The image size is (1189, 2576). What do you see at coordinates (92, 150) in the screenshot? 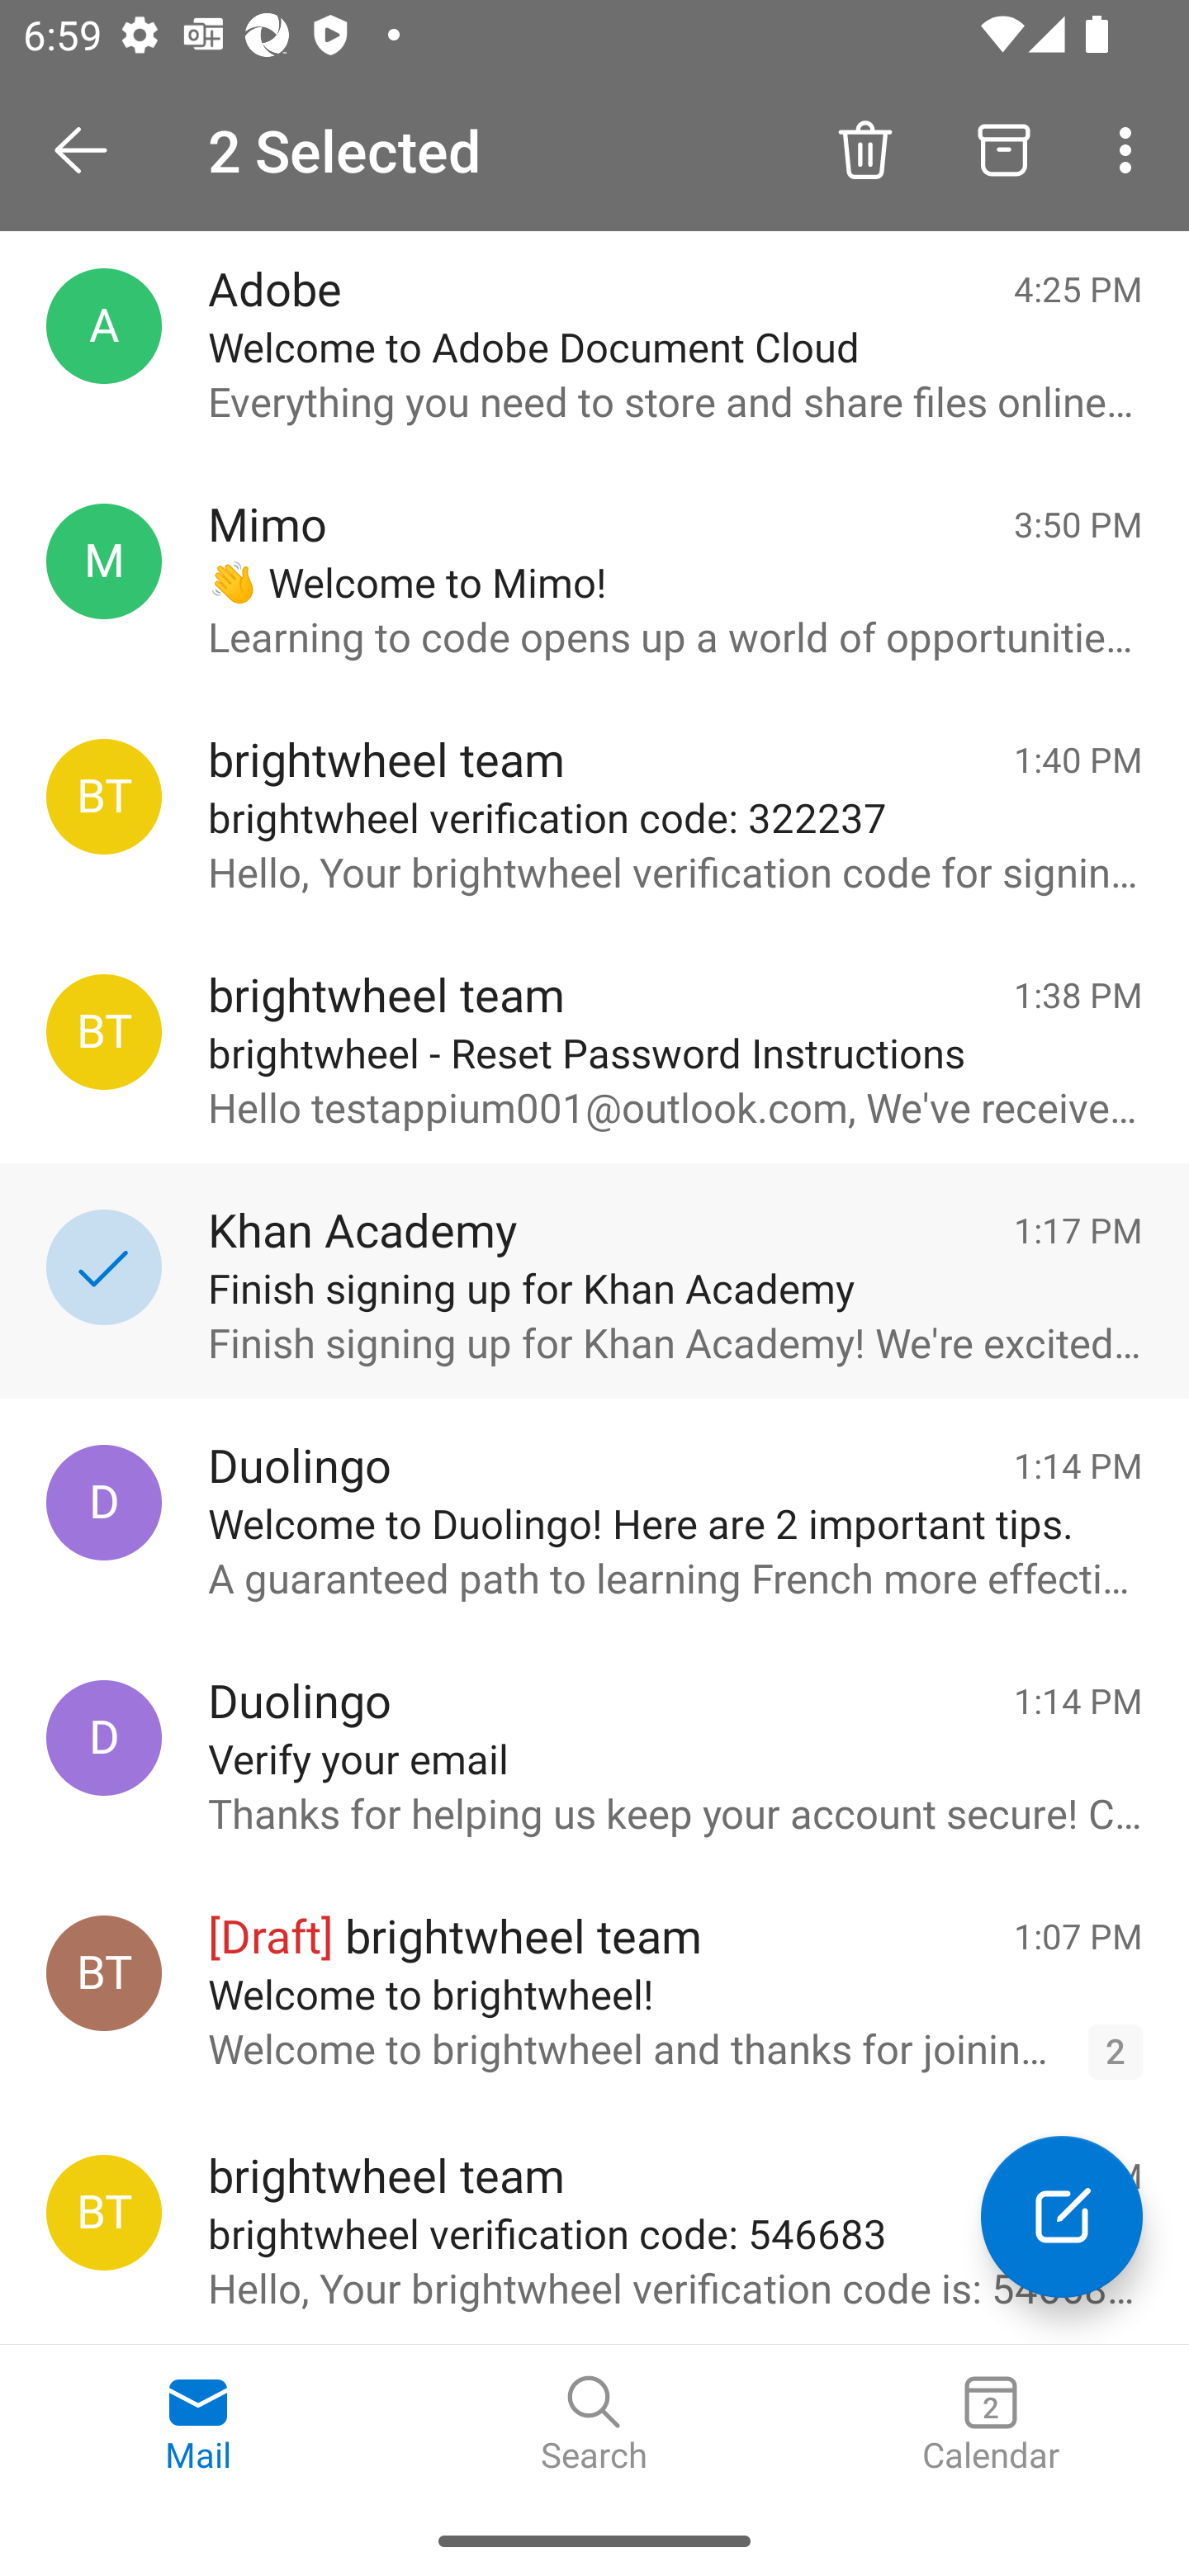
I see `Open Navigation Drawer` at bounding box center [92, 150].